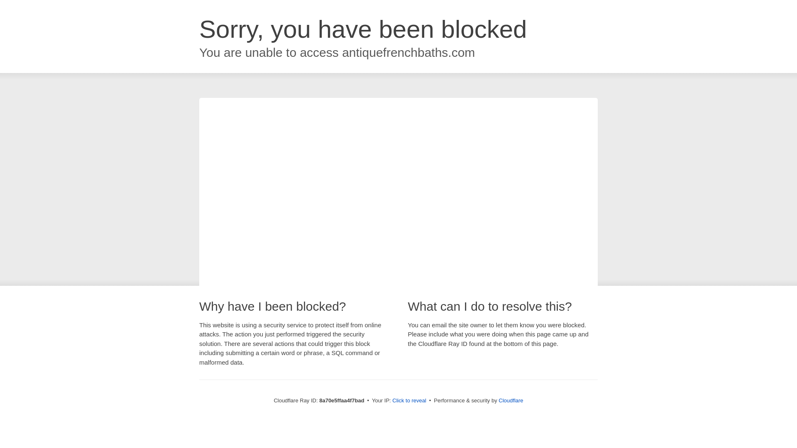 The height and width of the screenshot is (448, 797). Describe the element at coordinates (511, 400) in the screenshot. I see `Cloudflare` at that location.